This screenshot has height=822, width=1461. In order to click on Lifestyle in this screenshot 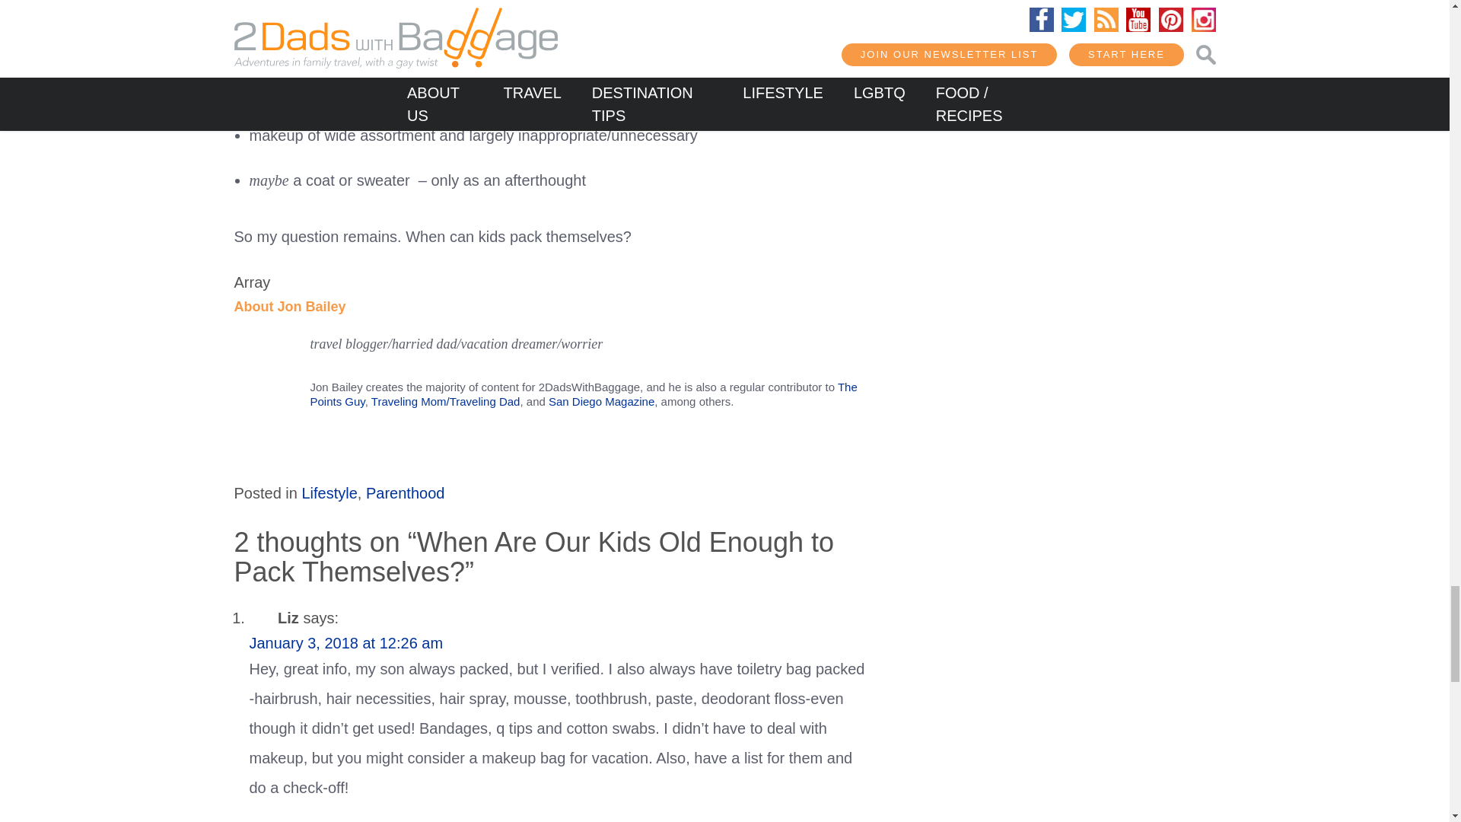, I will do `click(329, 493)`.